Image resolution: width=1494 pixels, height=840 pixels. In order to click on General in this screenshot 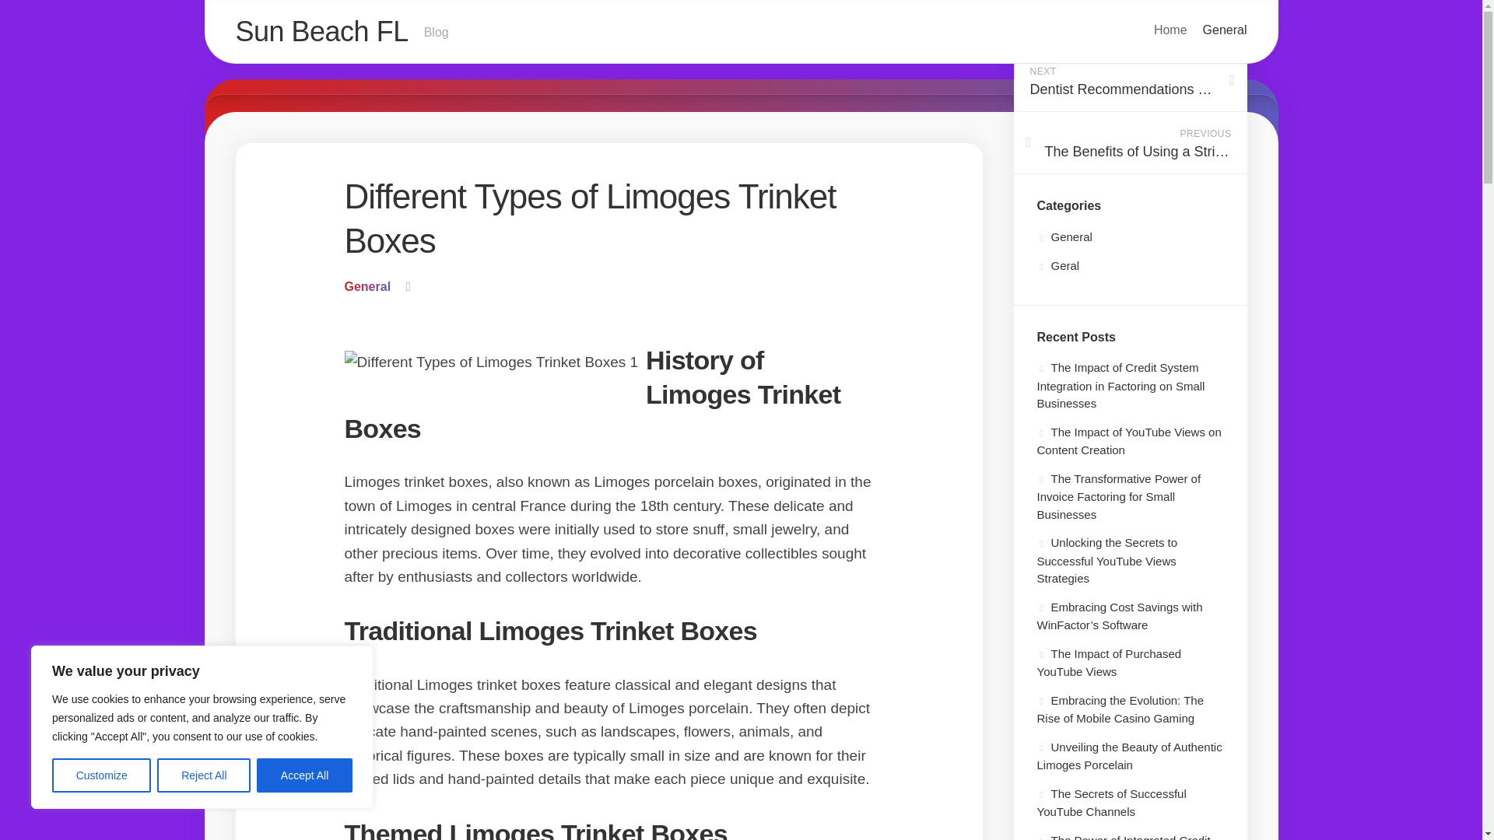, I will do `click(101, 775)`.